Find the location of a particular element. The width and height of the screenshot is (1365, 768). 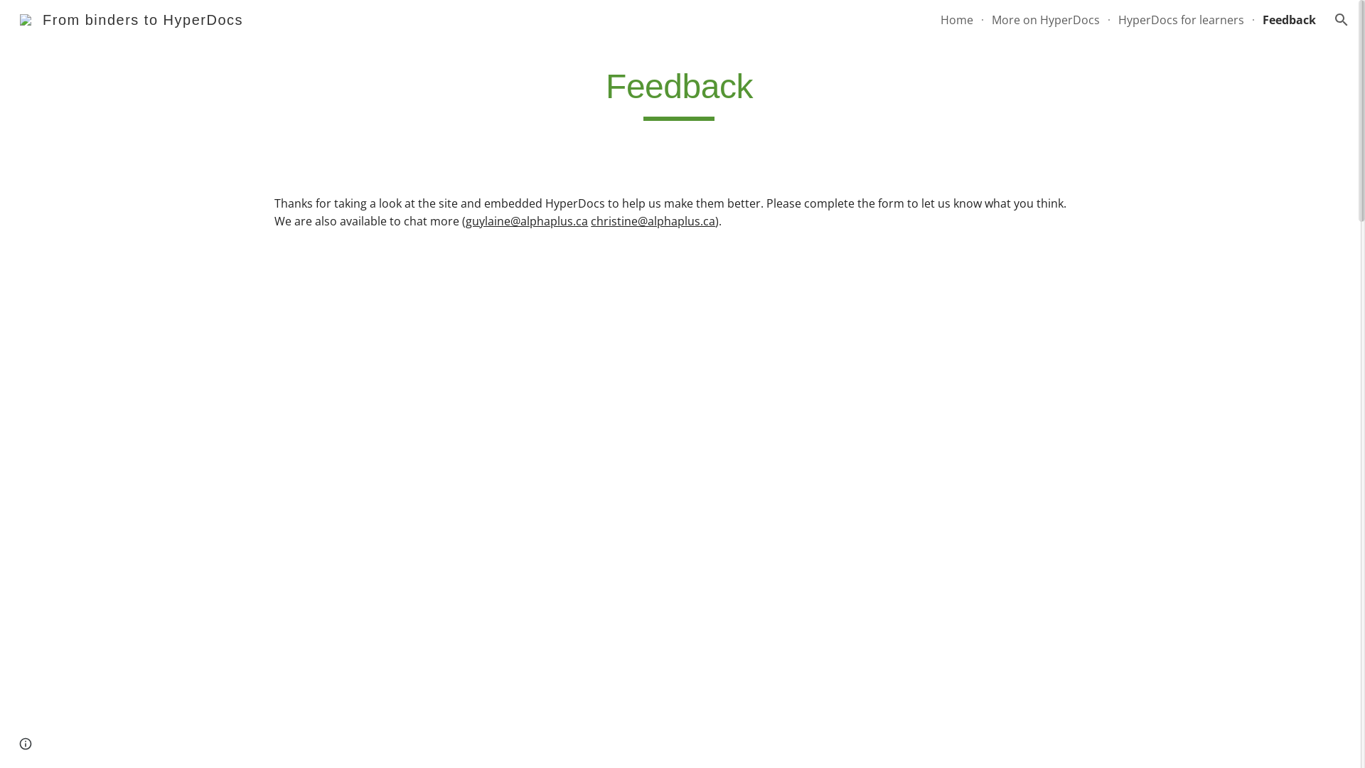

christine@alphaplus.ca is located at coordinates (653, 221).